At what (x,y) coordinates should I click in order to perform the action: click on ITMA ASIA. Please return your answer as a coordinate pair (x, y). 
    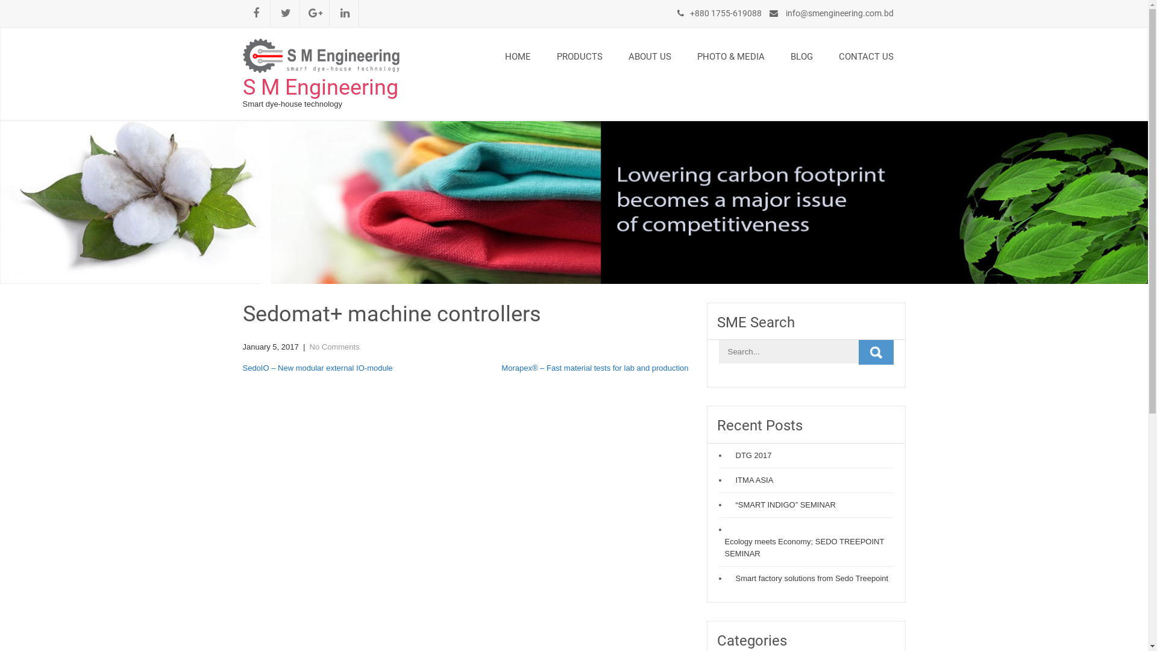
    Looking at the image, I should click on (751, 480).